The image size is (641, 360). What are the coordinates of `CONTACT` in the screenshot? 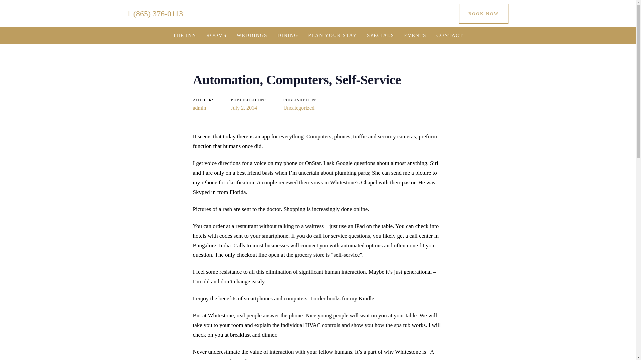 It's located at (449, 35).